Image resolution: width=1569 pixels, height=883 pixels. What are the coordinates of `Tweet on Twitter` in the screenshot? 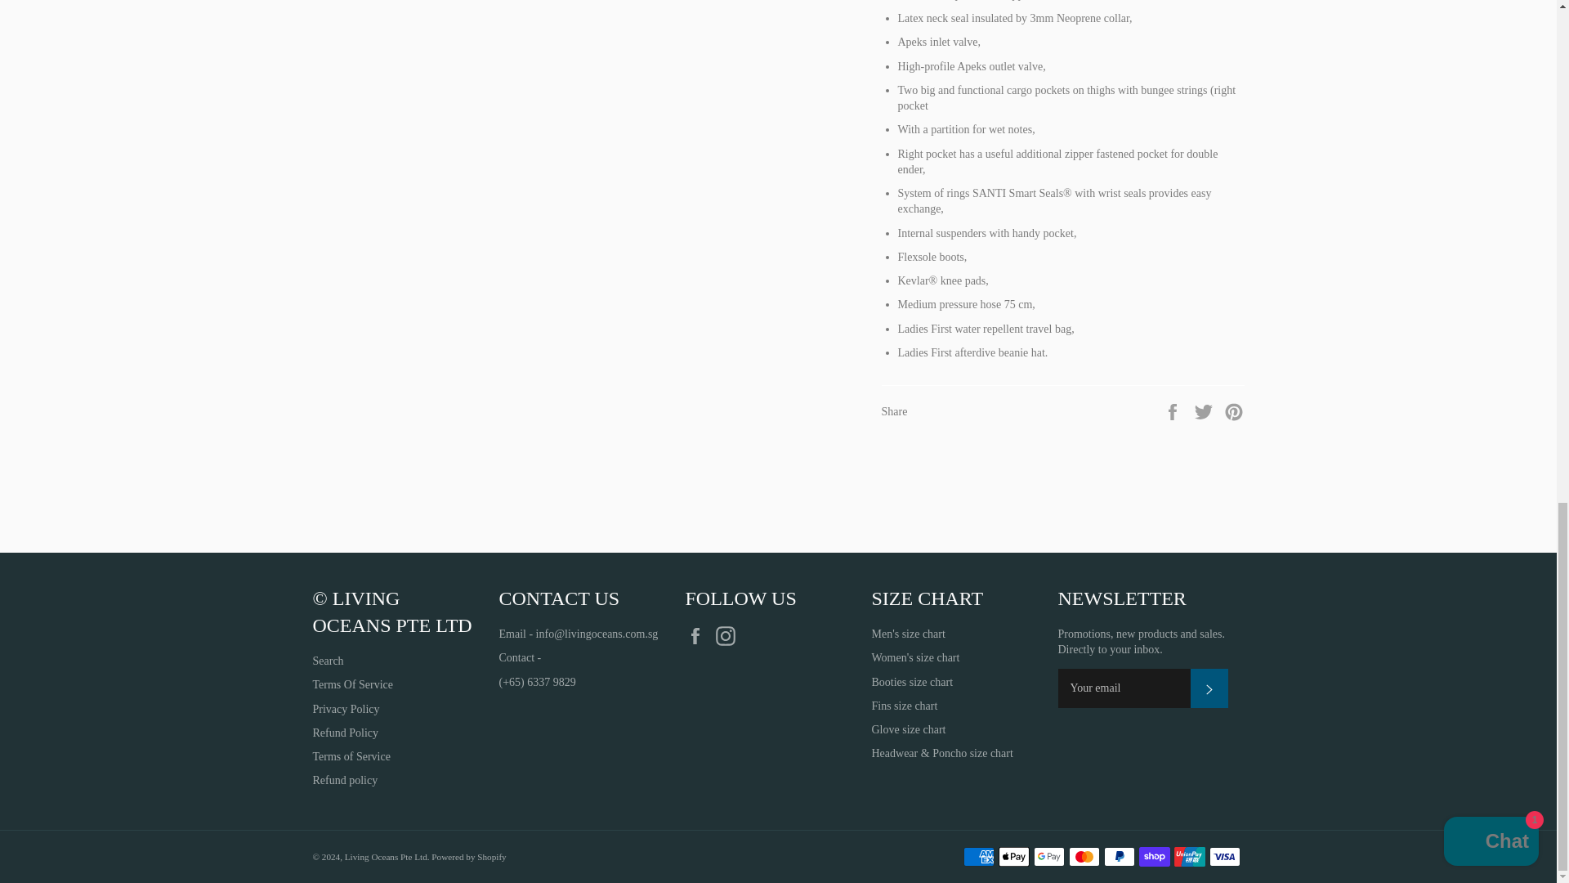 It's located at (1205, 410).